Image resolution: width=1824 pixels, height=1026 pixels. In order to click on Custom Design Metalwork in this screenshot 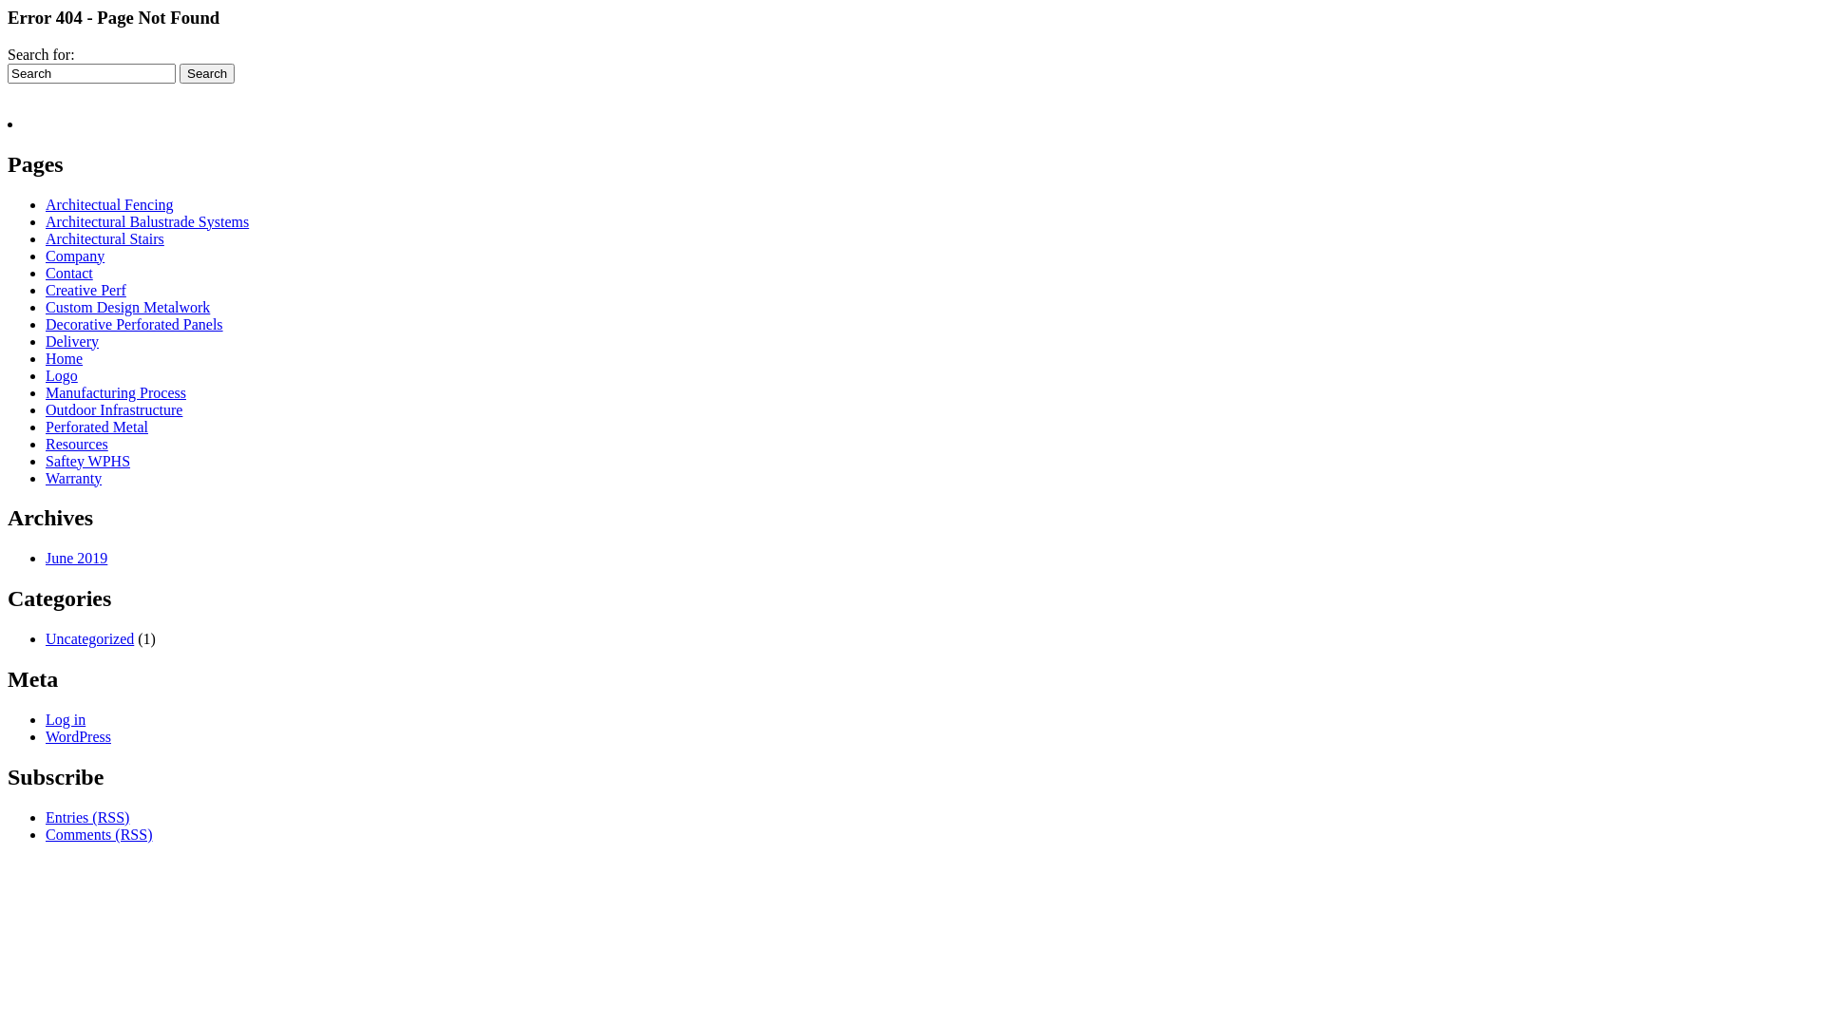, I will do `click(127, 308)`.